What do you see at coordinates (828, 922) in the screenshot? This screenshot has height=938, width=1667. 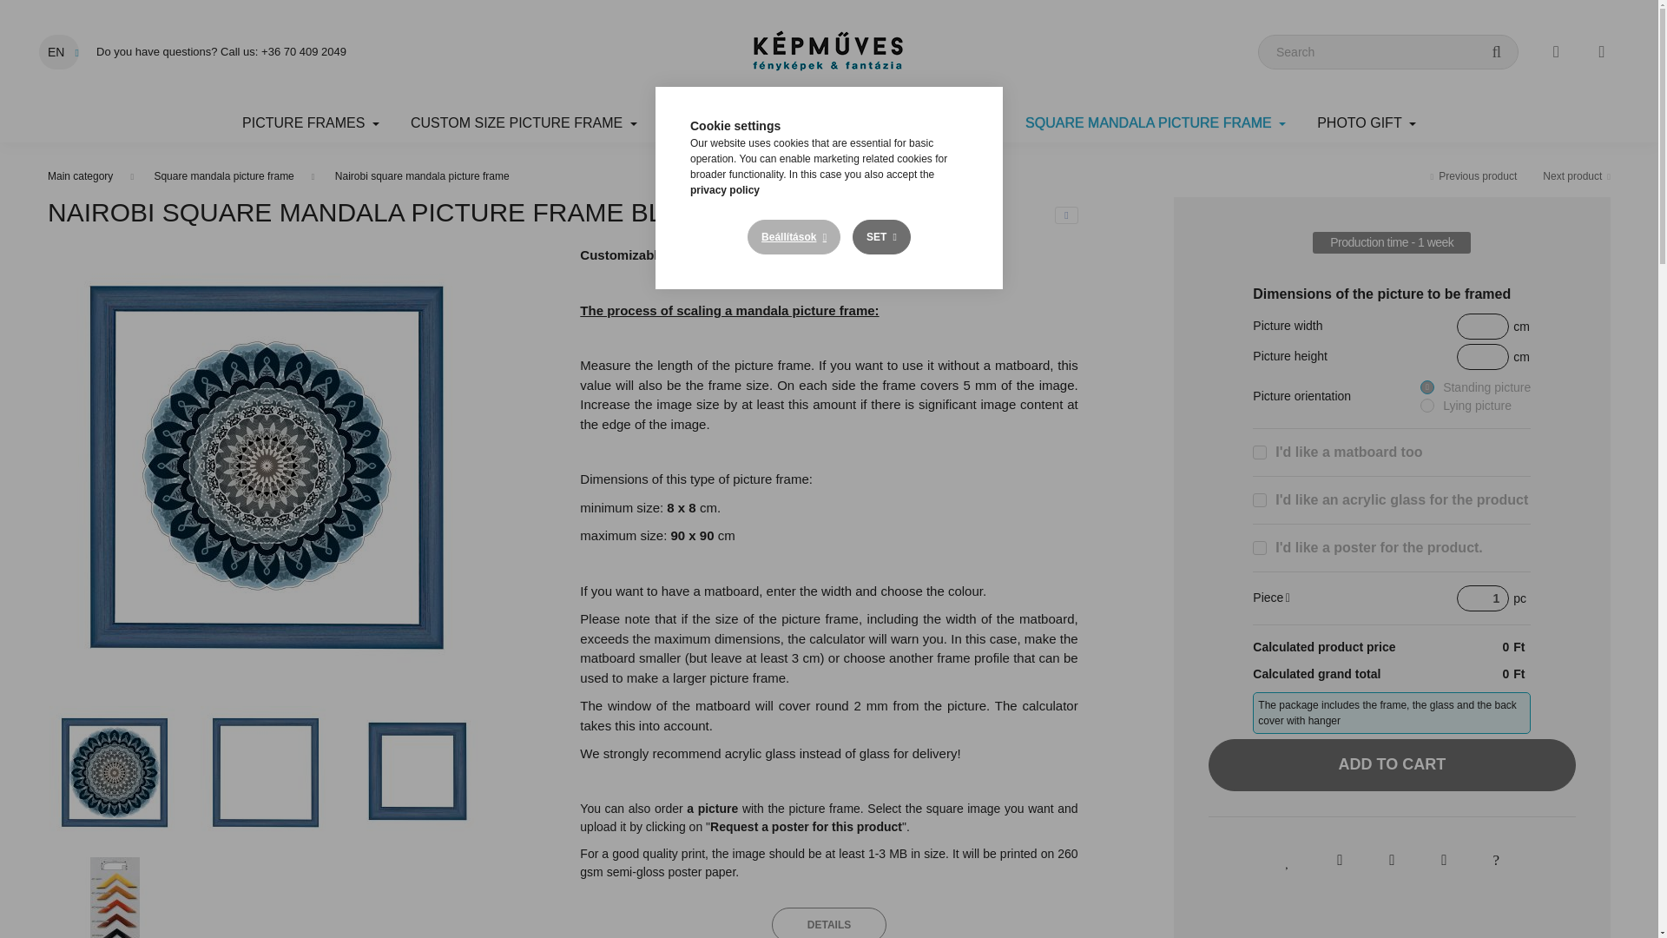 I see `DETAILS` at bounding box center [828, 922].